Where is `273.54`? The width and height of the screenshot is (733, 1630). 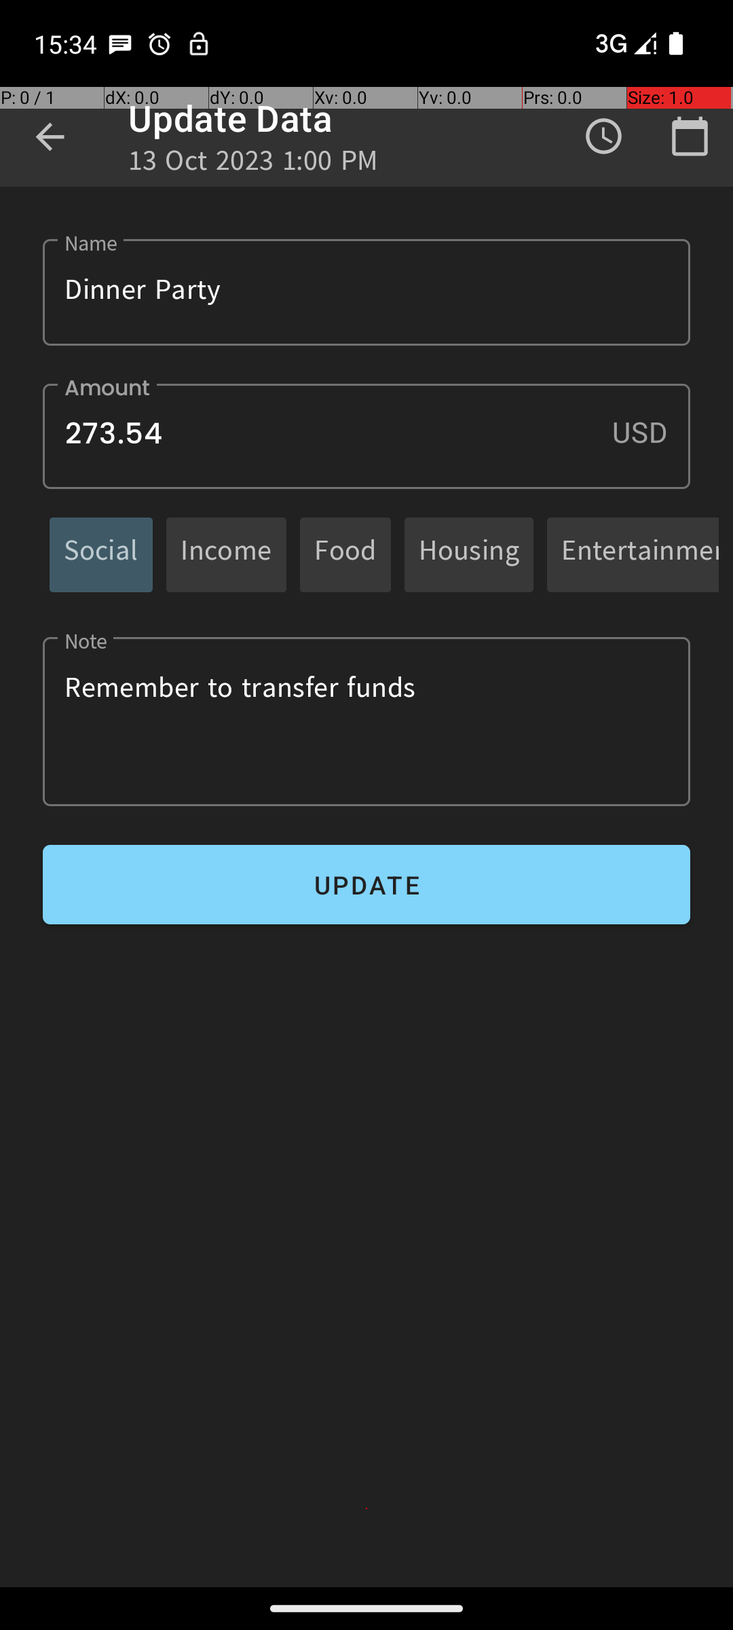 273.54 is located at coordinates (366, 436).